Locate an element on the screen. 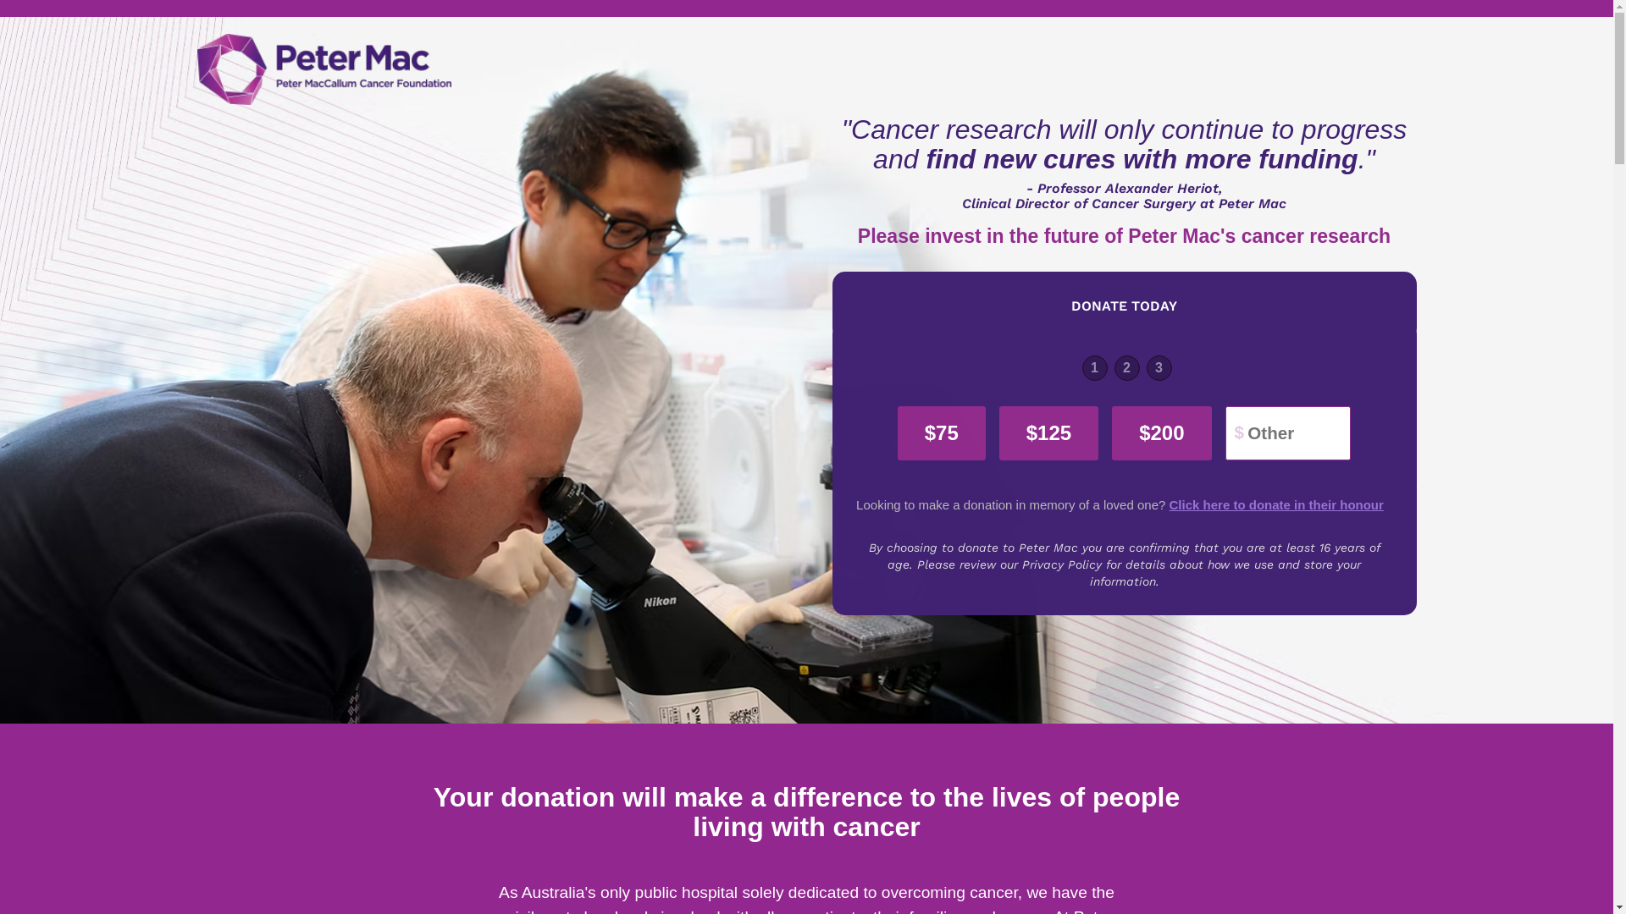 This screenshot has height=914, width=1626. Click here to donate in their honour is located at coordinates (1277, 504).